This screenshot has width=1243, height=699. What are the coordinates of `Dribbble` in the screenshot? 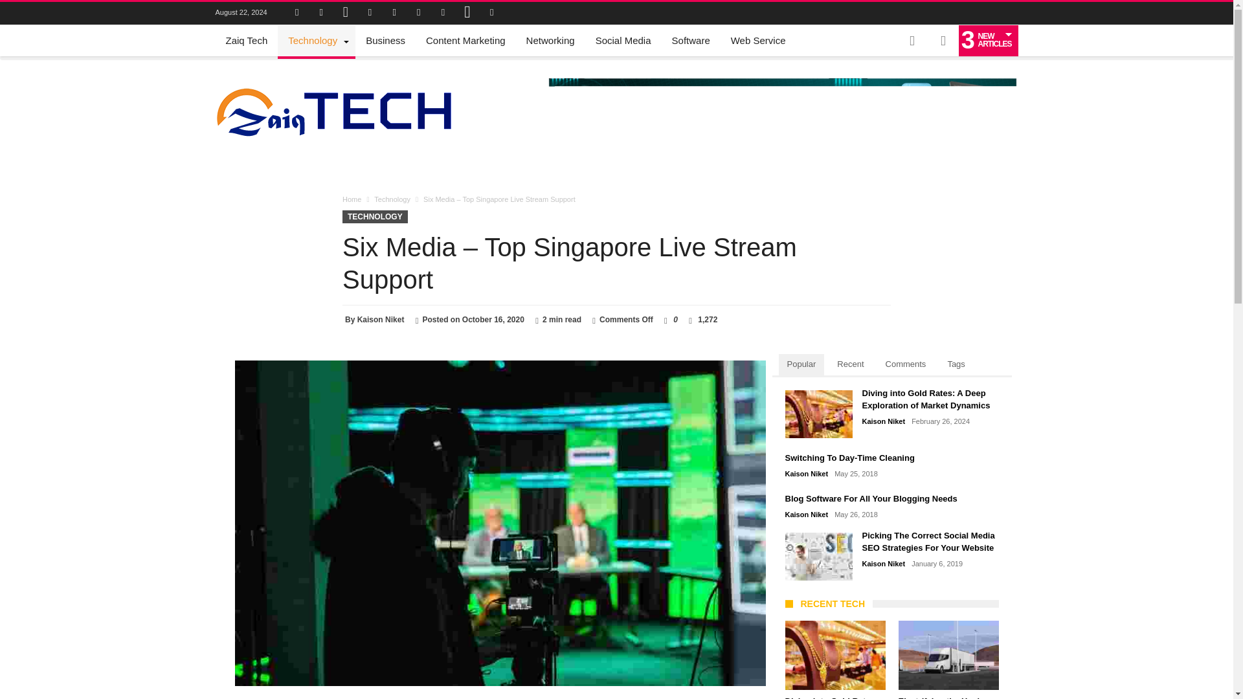 It's located at (370, 13).